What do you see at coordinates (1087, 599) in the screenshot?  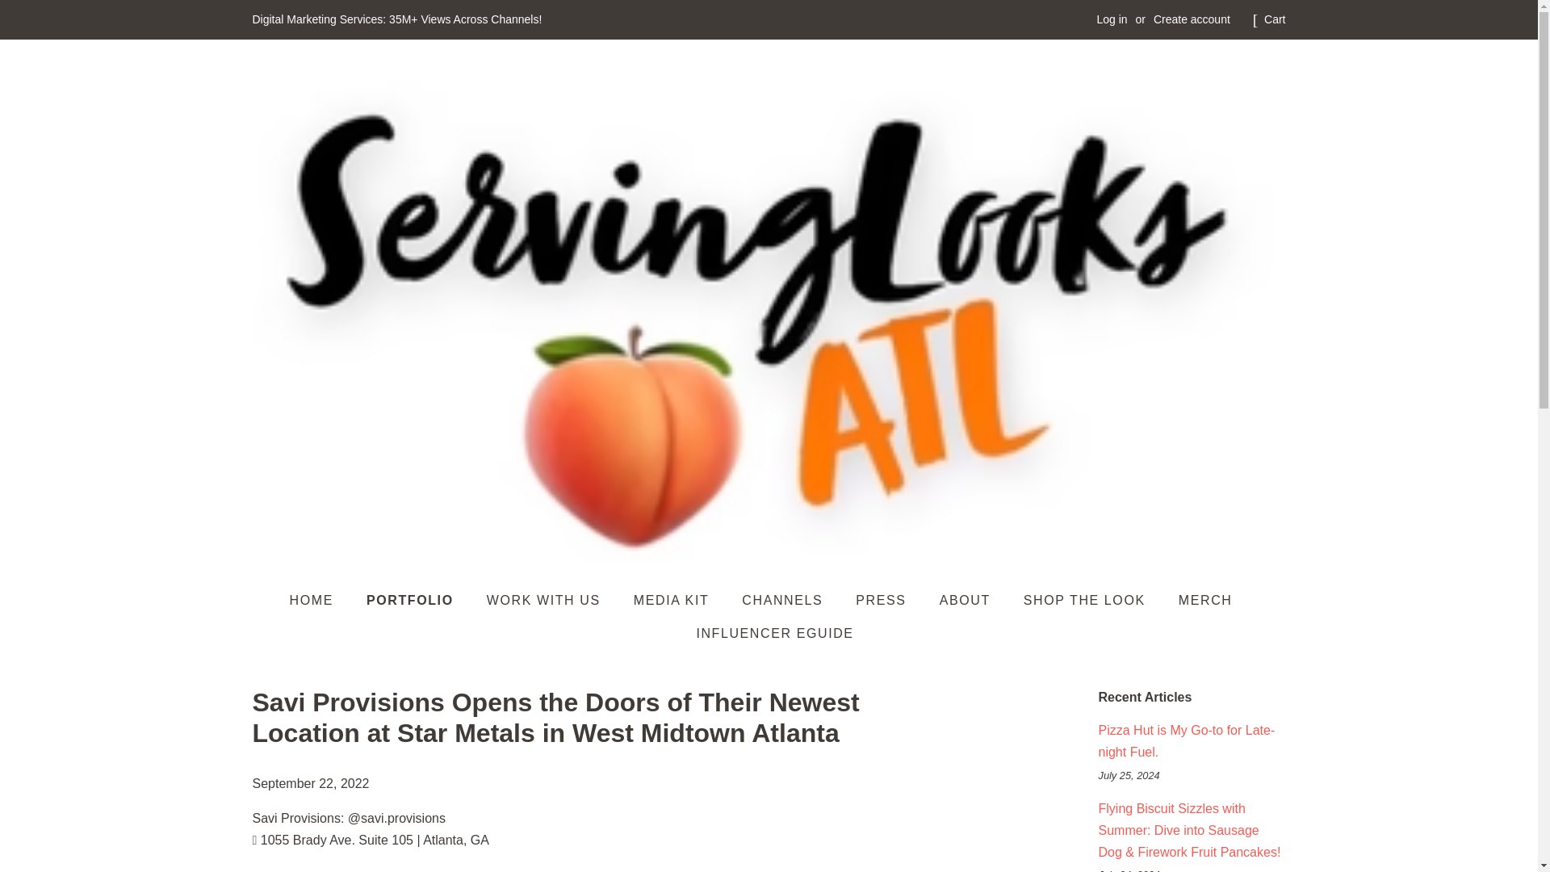 I see `SHOP THE LOOK` at bounding box center [1087, 599].